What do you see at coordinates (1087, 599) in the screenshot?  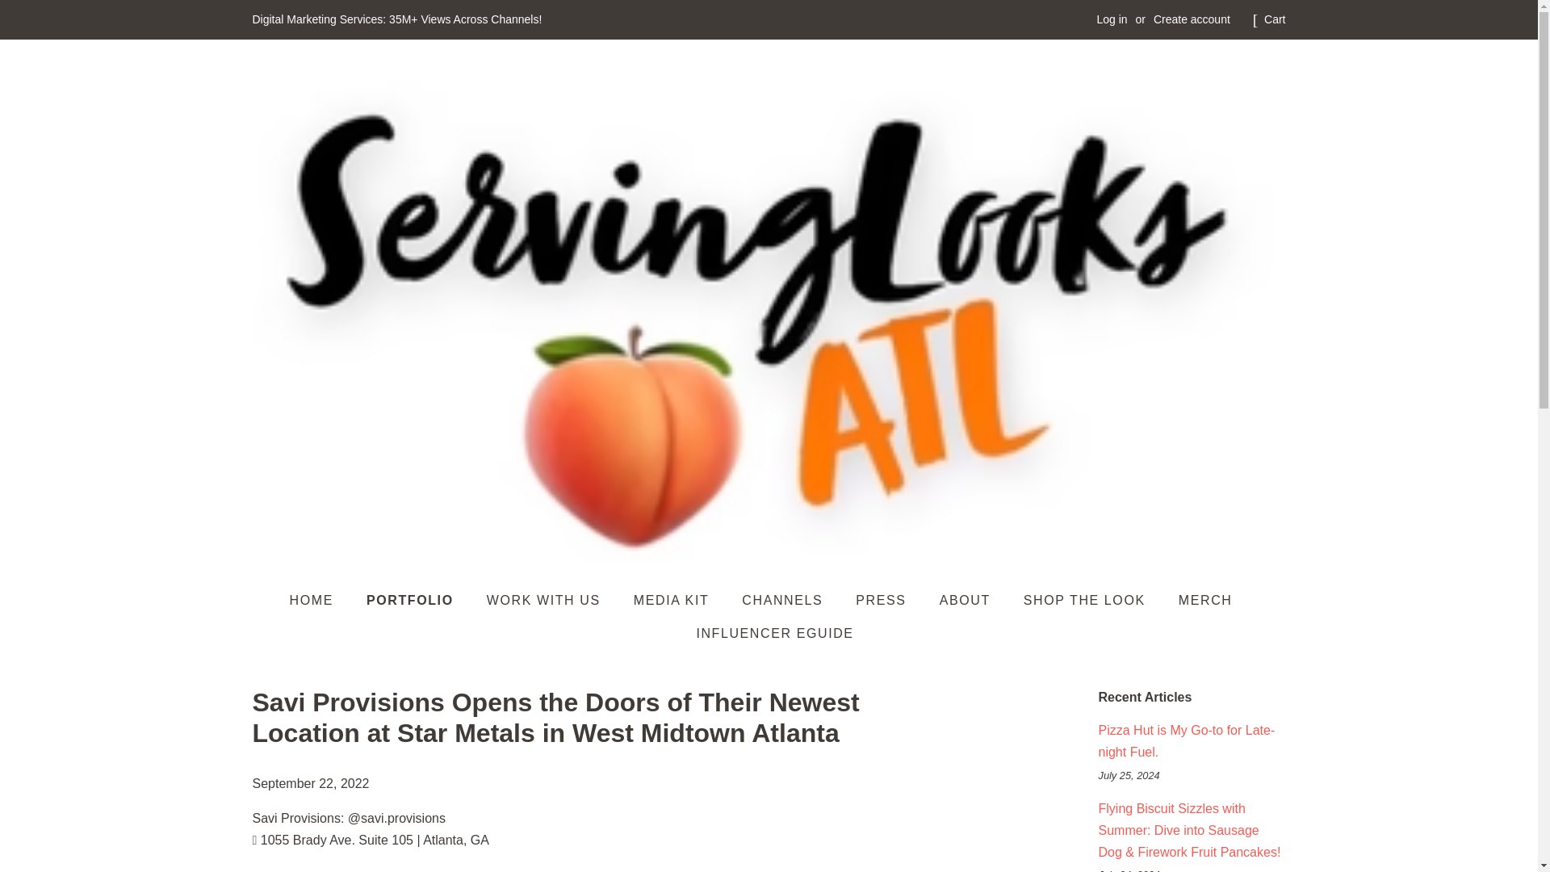 I see `SHOP THE LOOK` at bounding box center [1087, 599].